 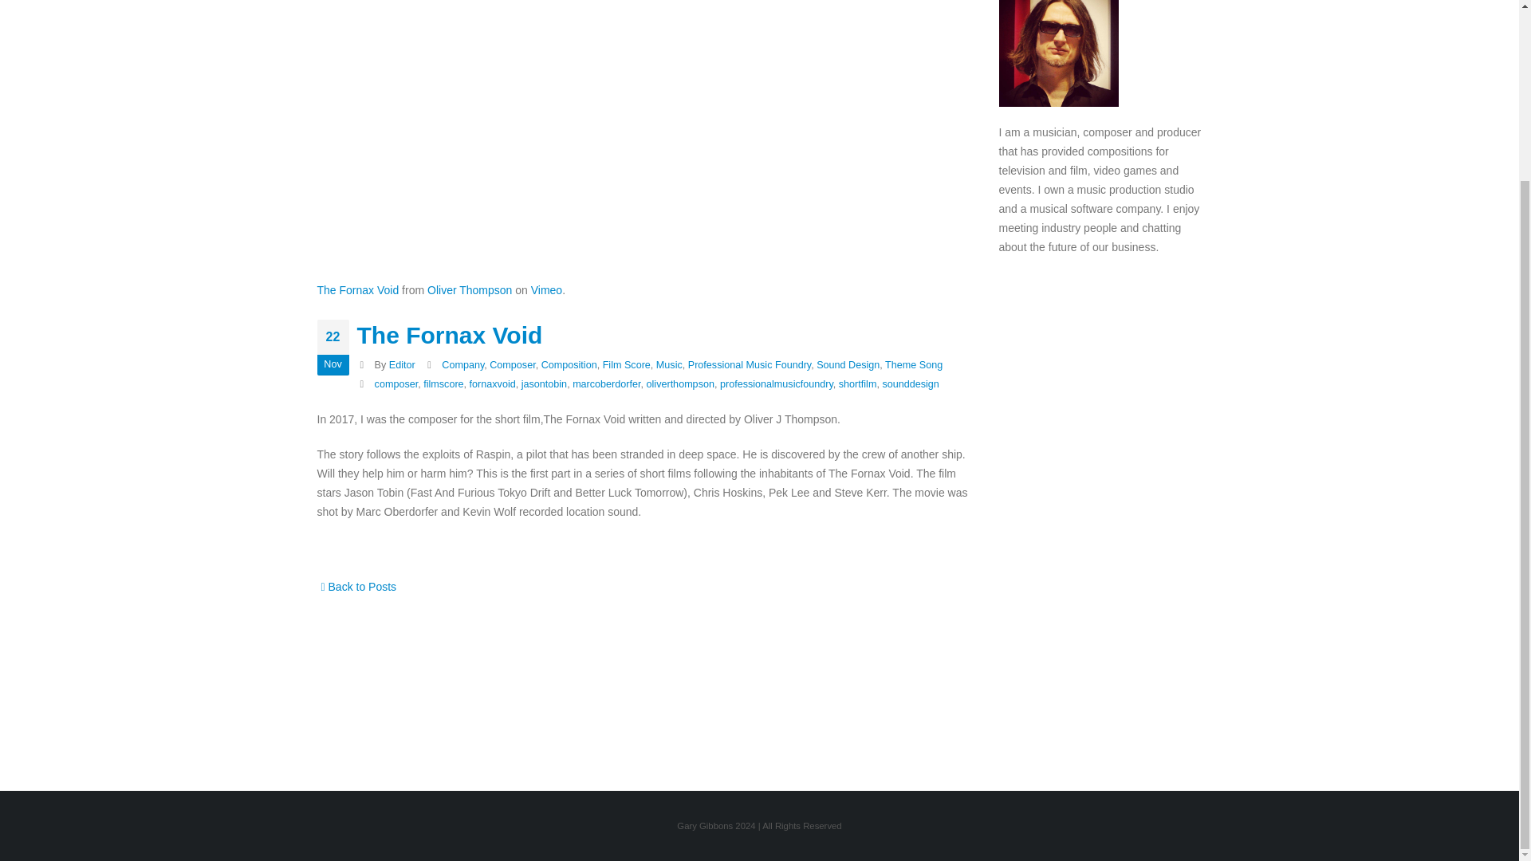 What do you see at coordinates (402, 365) in the screenshot?
I see `Posts by Editor` at bounding box center [402, 365].